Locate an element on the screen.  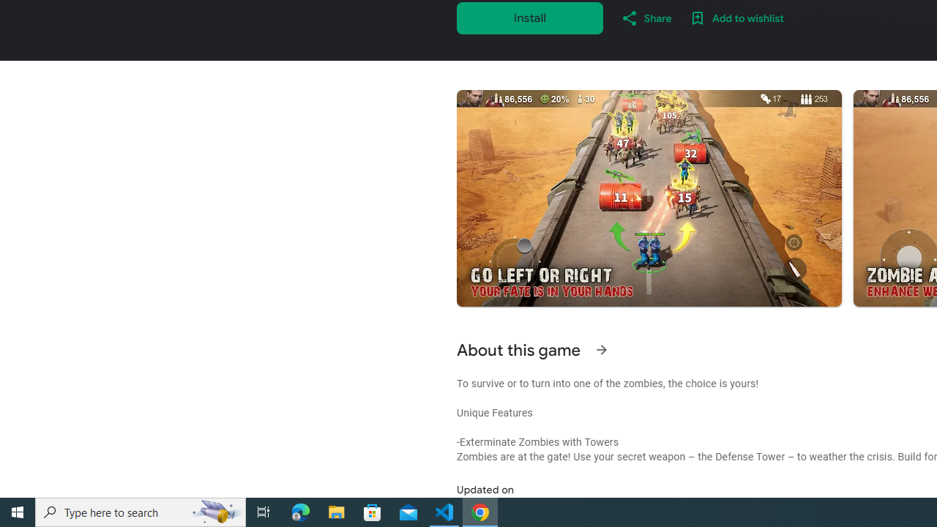
Install is located at coordinates (530, 18).